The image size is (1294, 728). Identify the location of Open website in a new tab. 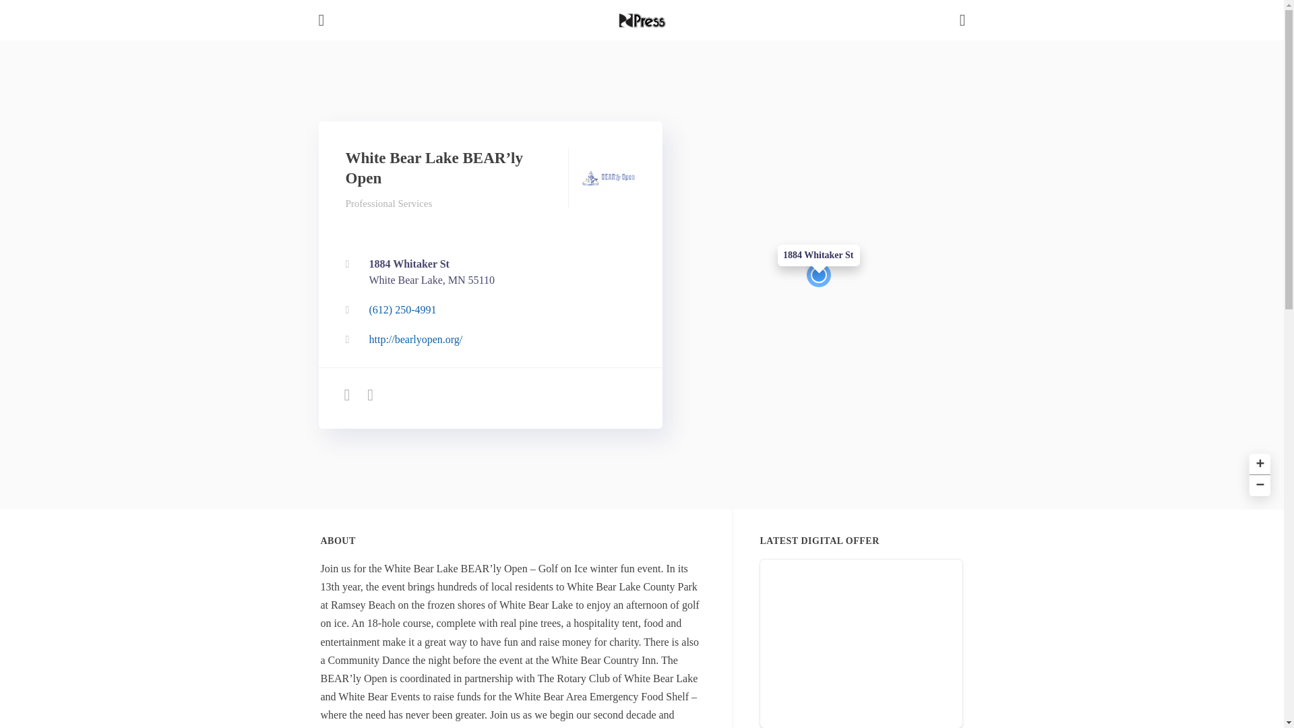
(1258, 462).